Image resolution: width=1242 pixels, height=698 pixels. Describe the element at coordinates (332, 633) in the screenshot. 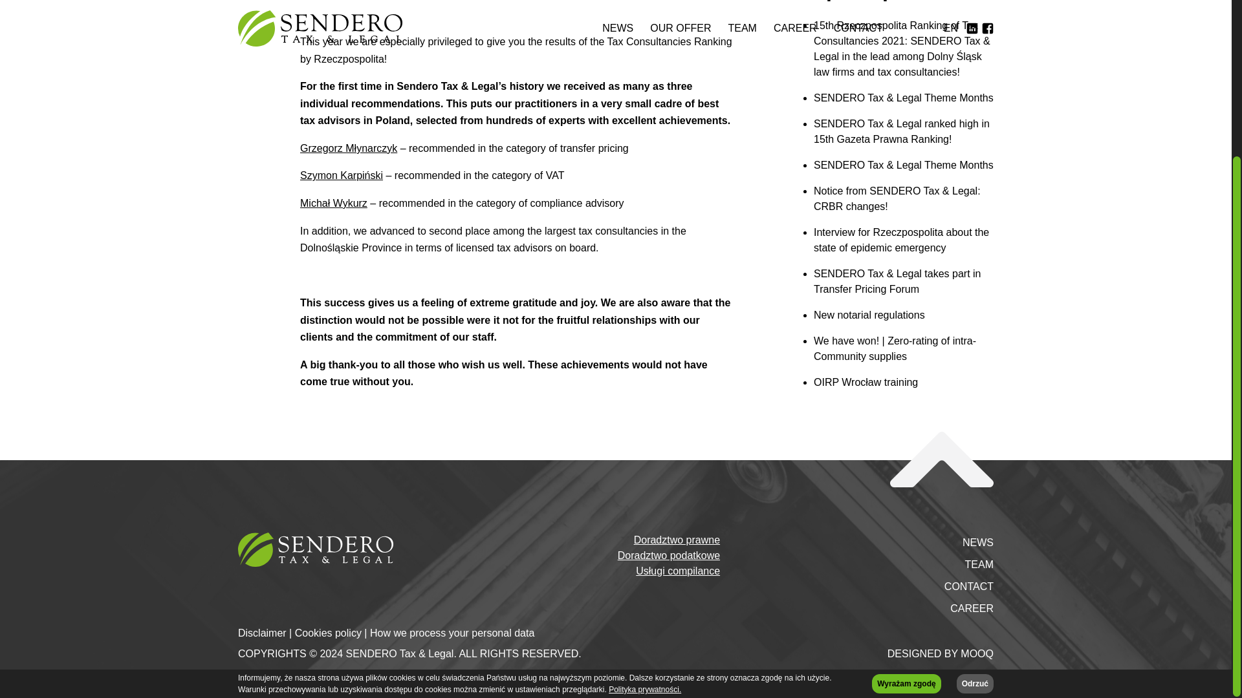

I see `Cookies policy` at that location.